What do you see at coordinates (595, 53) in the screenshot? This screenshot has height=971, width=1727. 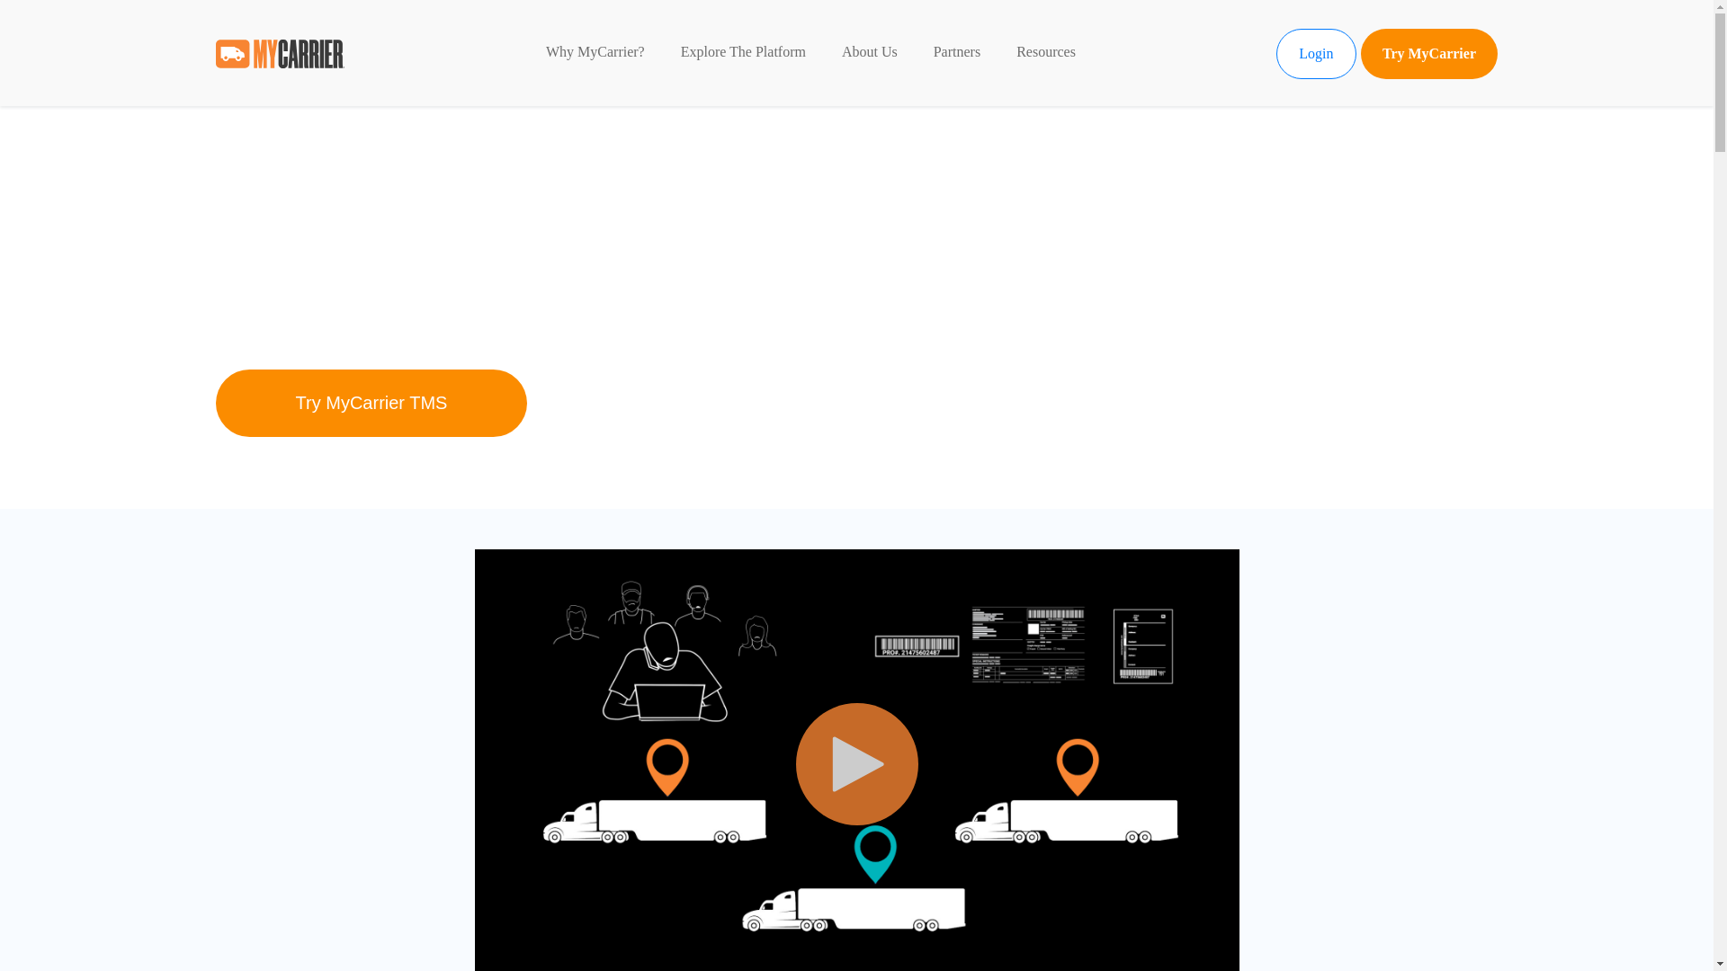 I see `Why MyCarrier?` at bounding box center [595, 53].